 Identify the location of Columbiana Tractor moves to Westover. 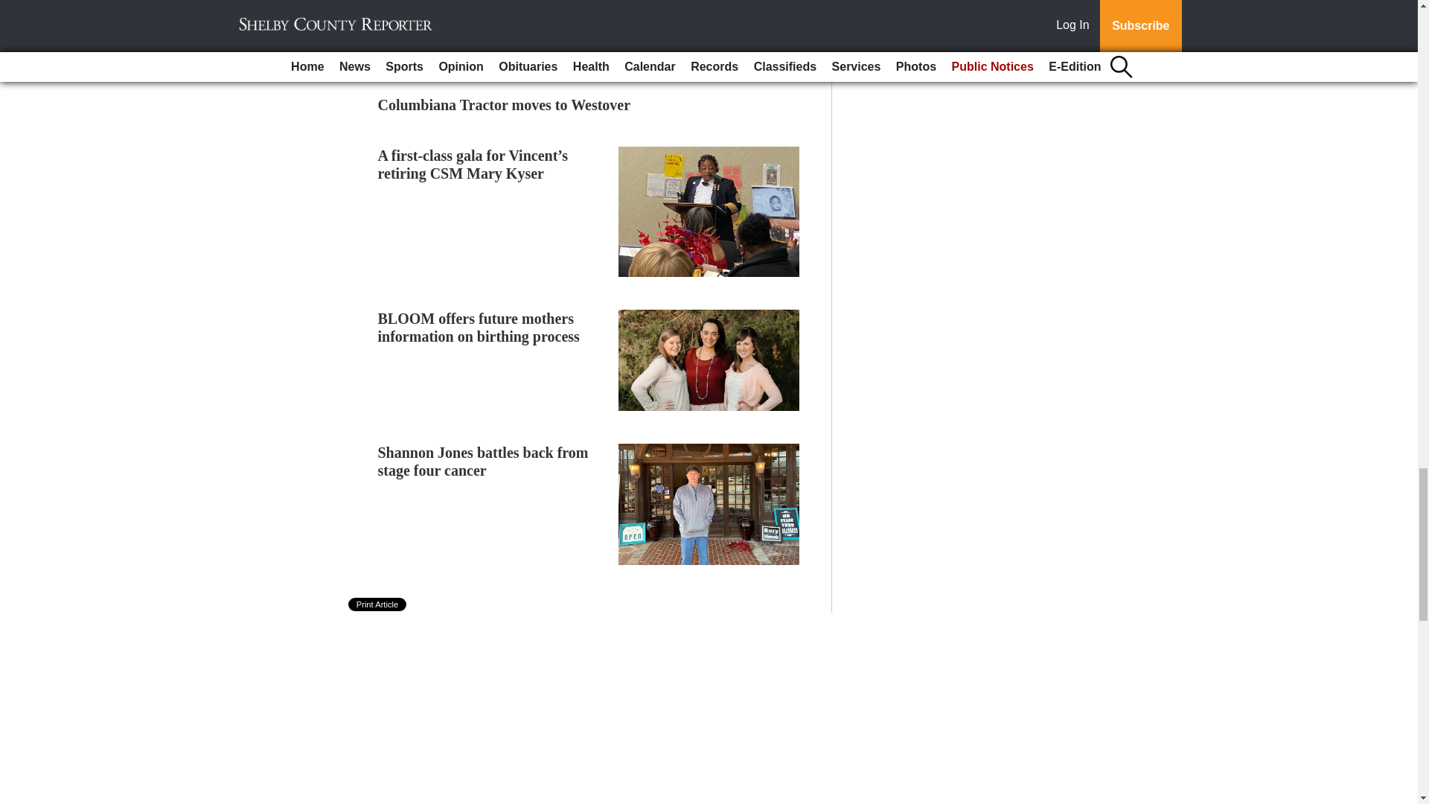
(505, 104).